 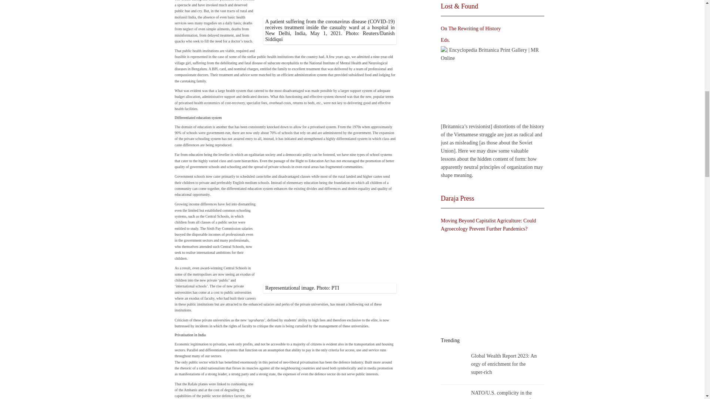 I want to click on On The Rewriting of History, so click(x=490, y=83).